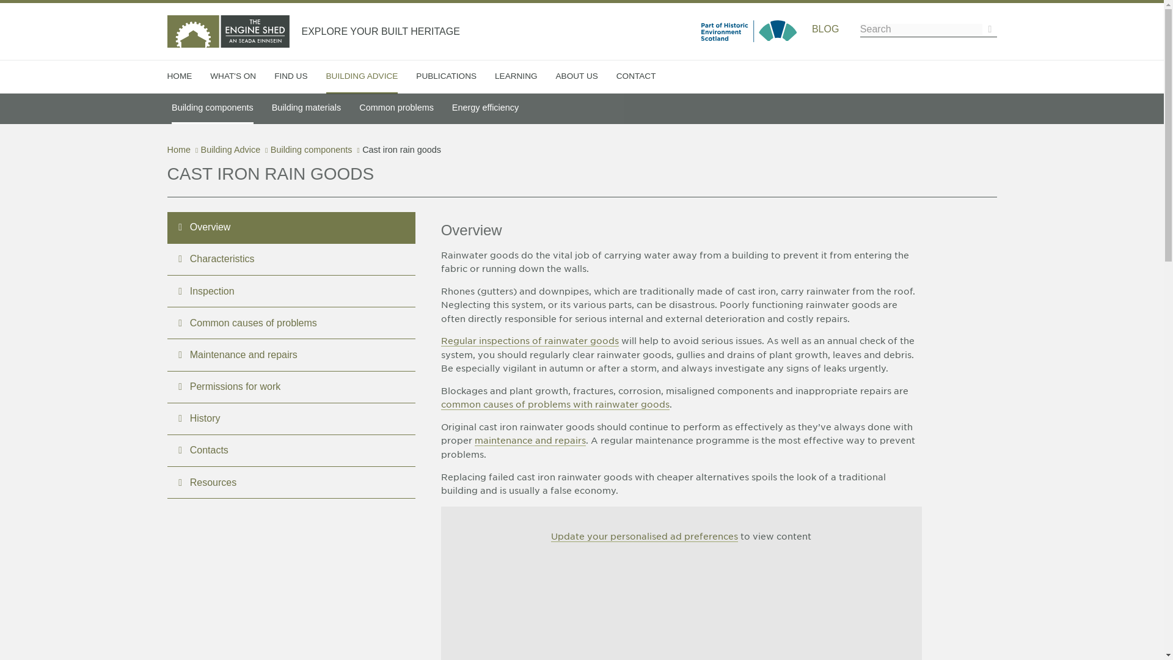  I want to click on Inspection, so click(530, 341).